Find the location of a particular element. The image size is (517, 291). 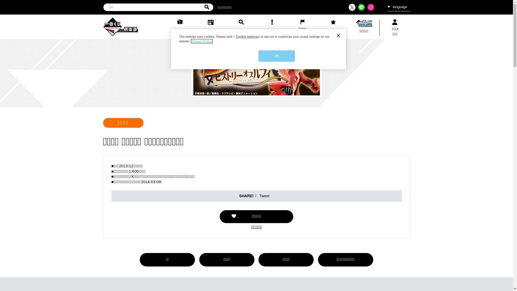

Tweet is located at coordinates (264, 196).